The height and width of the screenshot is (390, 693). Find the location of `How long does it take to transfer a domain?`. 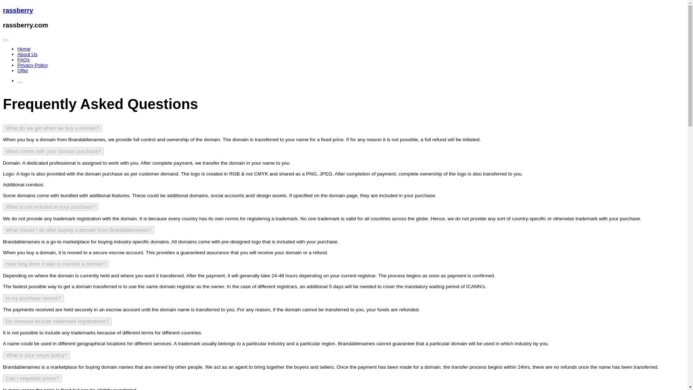

How long does it take to transfer a domain? is located at coordinates (56, 264).